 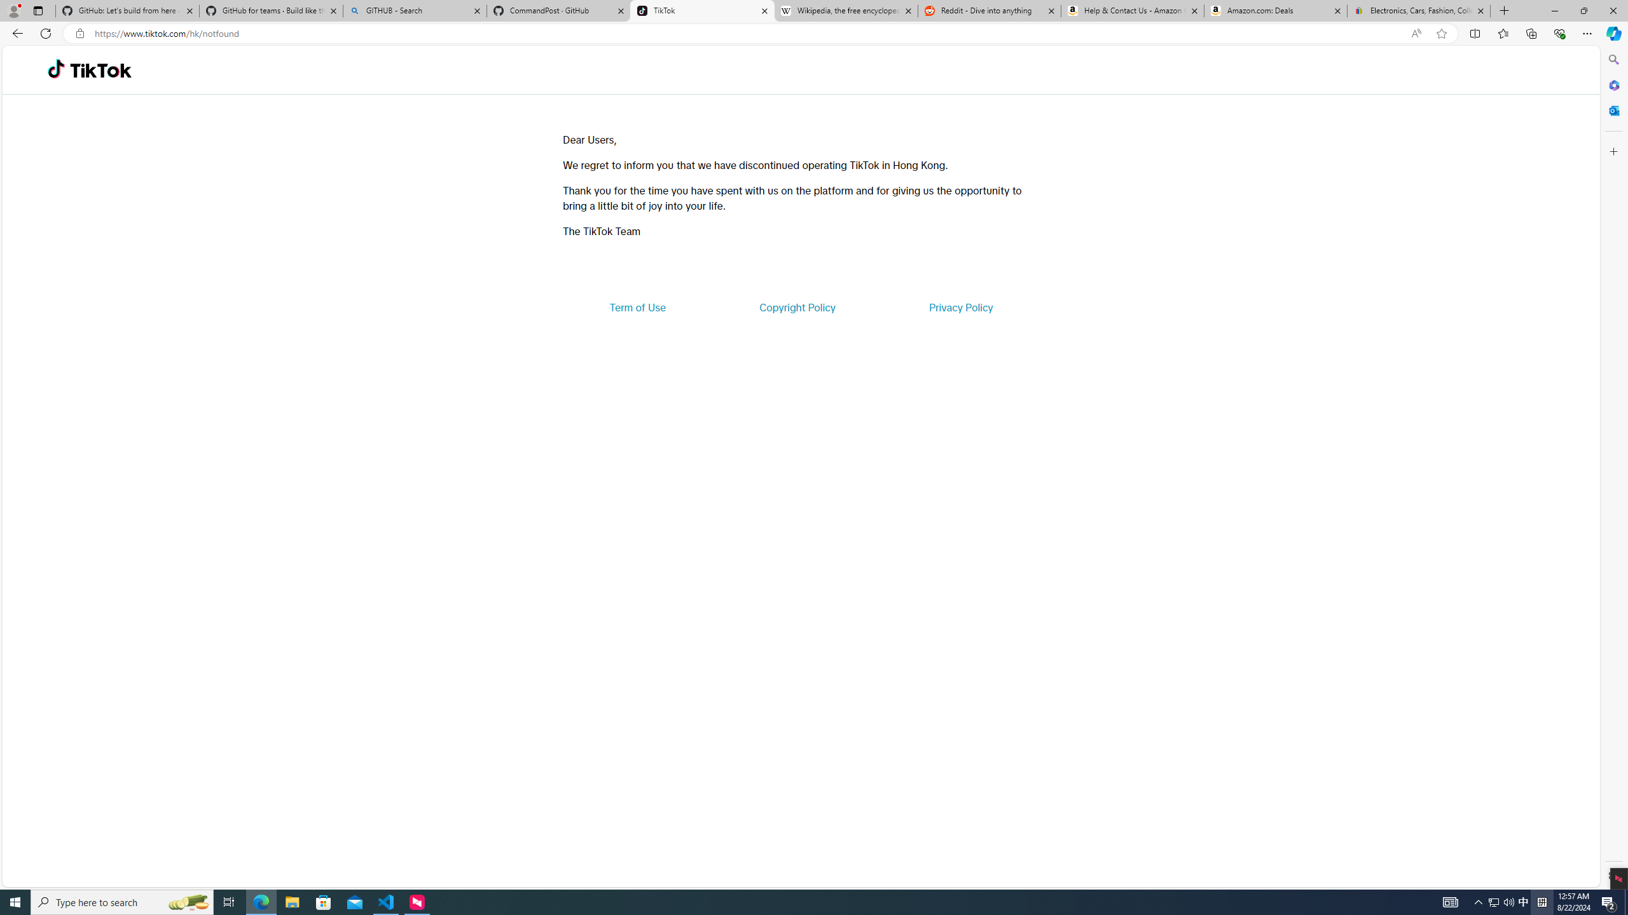 I want to click on Copyright Policy, so click(x=796, y=308).